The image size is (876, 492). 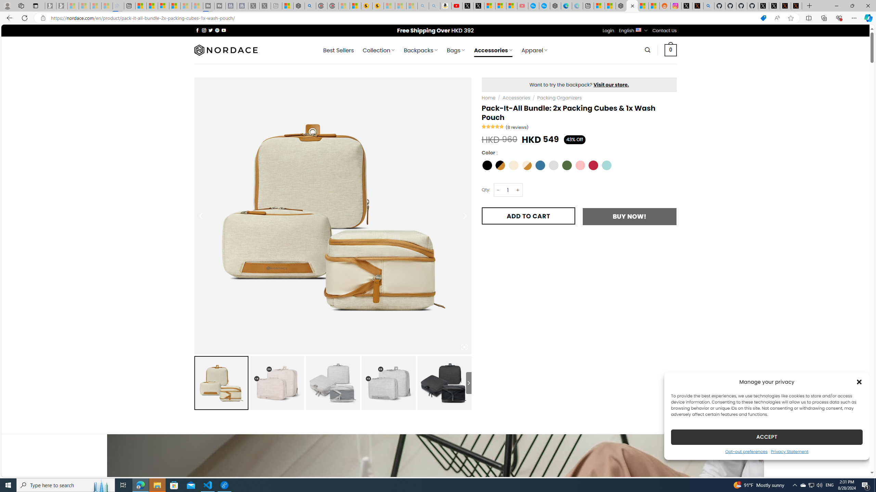 What do you see at coordinates (518, 190) in the screenshot?
I see `+` at bounding box center [518, 190].